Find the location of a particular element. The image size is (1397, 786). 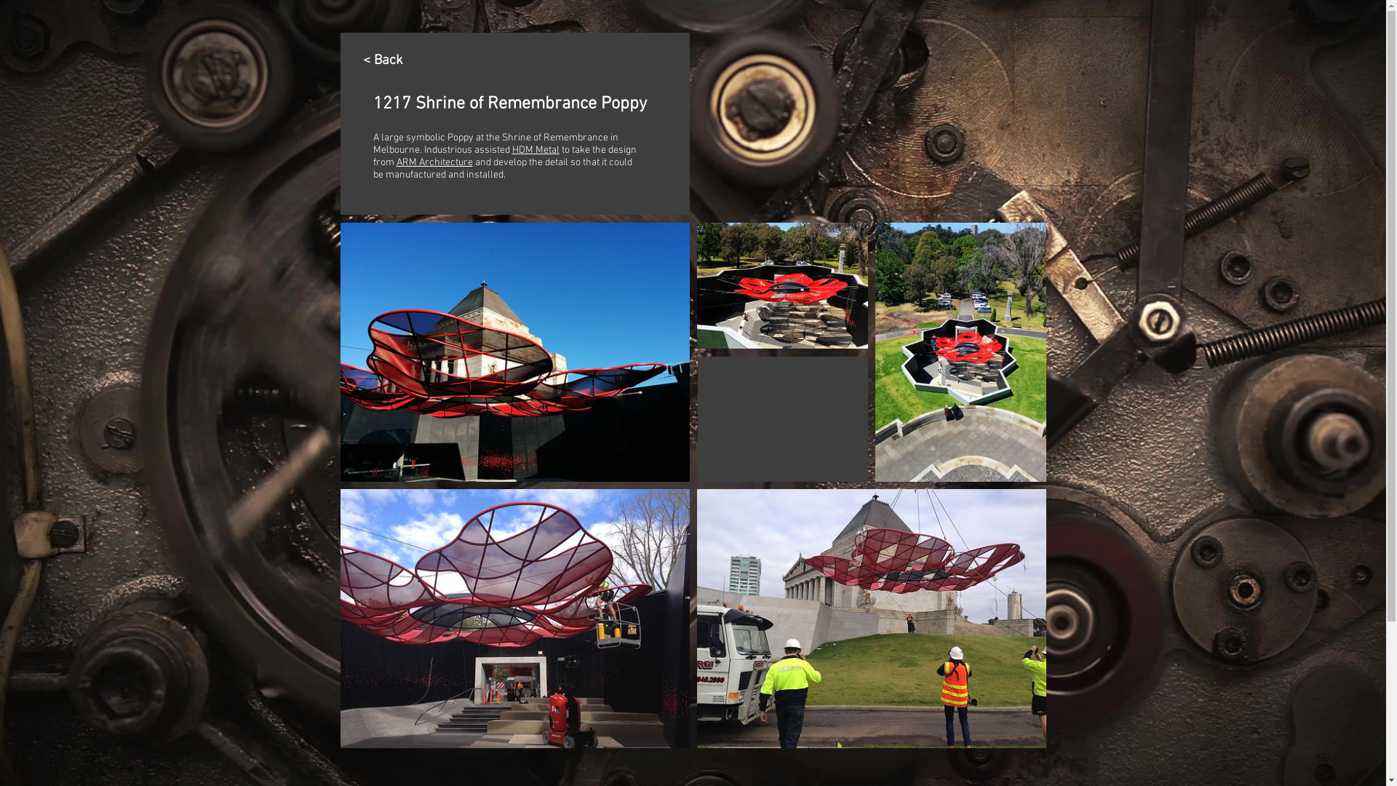

< Back is located at coordinates (383, 61).